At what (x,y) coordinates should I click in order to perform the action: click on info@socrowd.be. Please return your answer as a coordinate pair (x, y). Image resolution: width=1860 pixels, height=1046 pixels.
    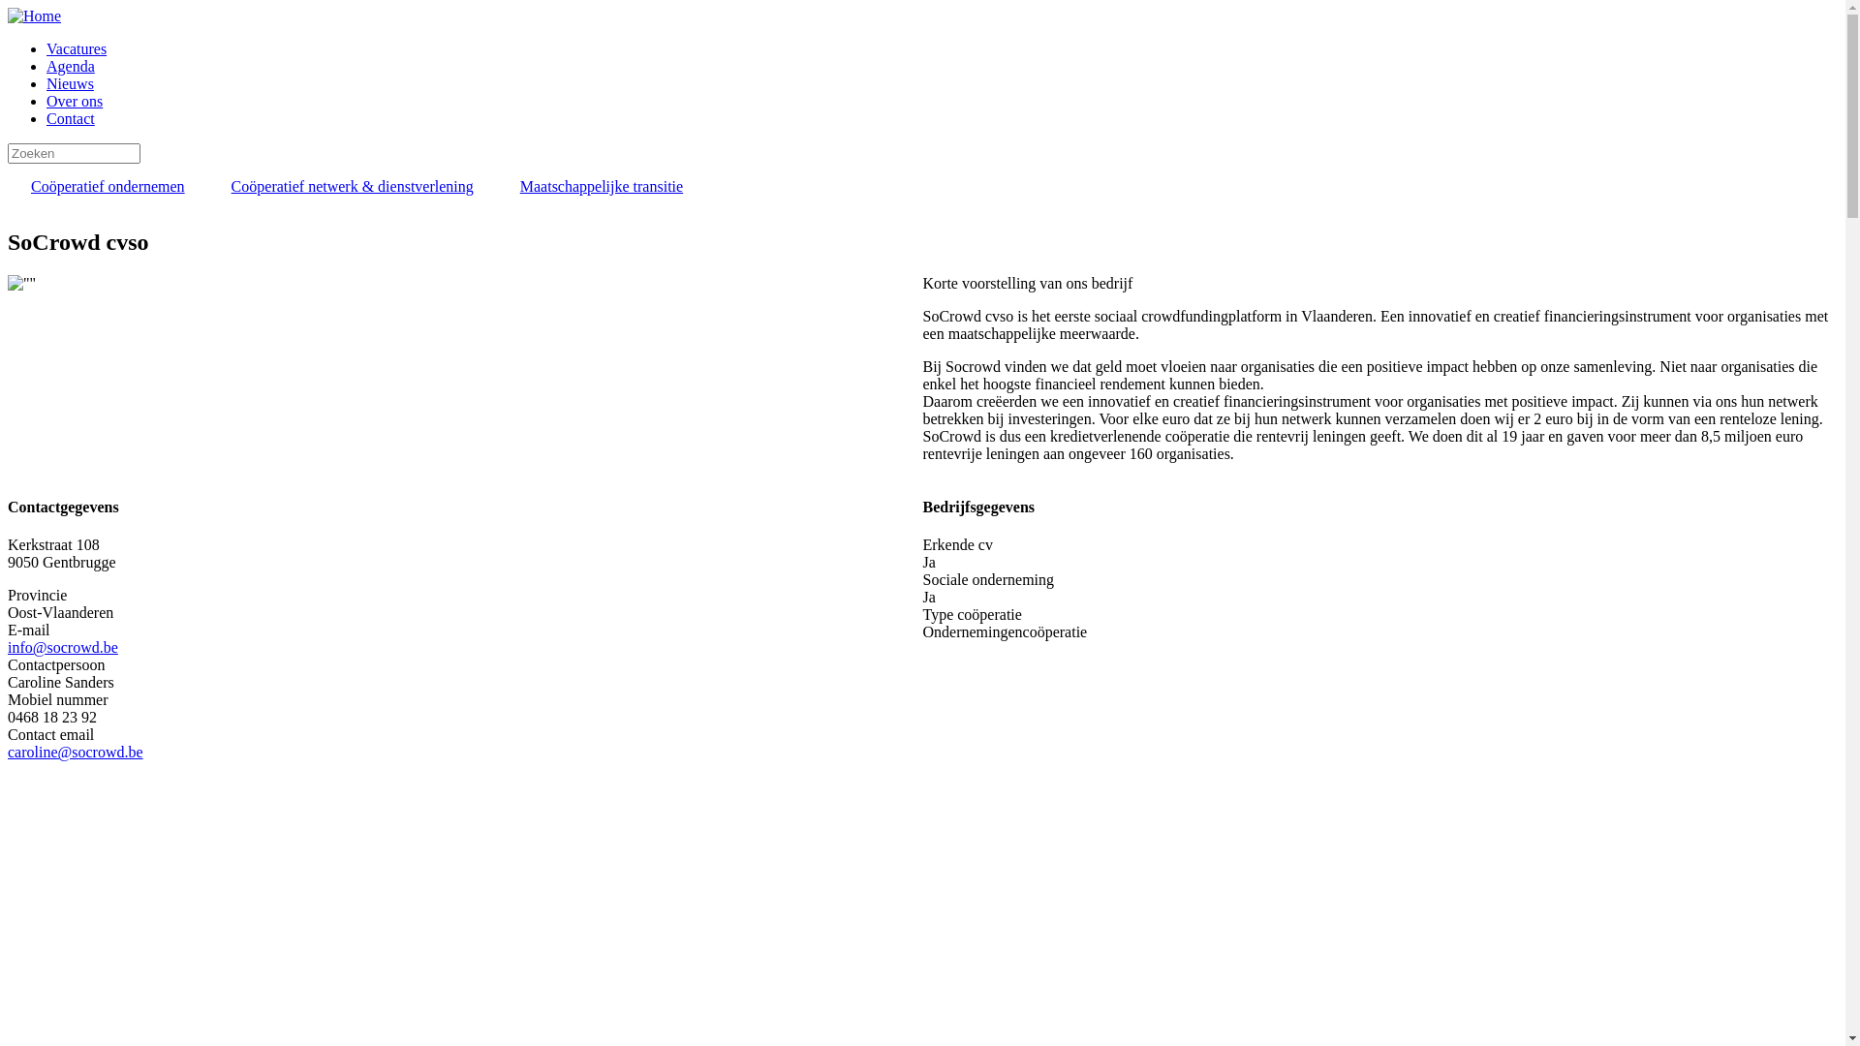
    Looking at the image, I should click on (63, 647).